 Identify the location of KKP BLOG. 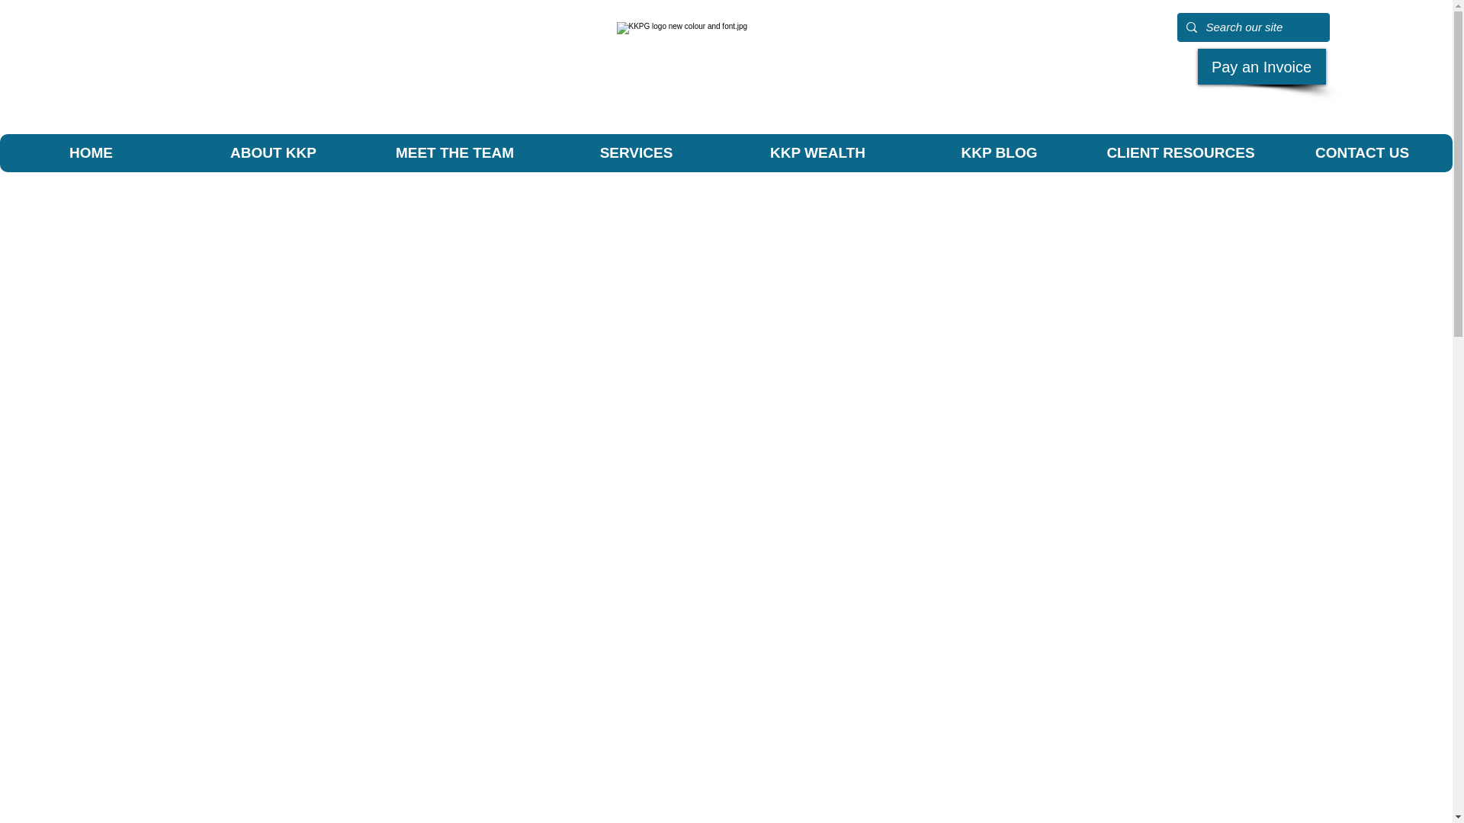
(998, 152).